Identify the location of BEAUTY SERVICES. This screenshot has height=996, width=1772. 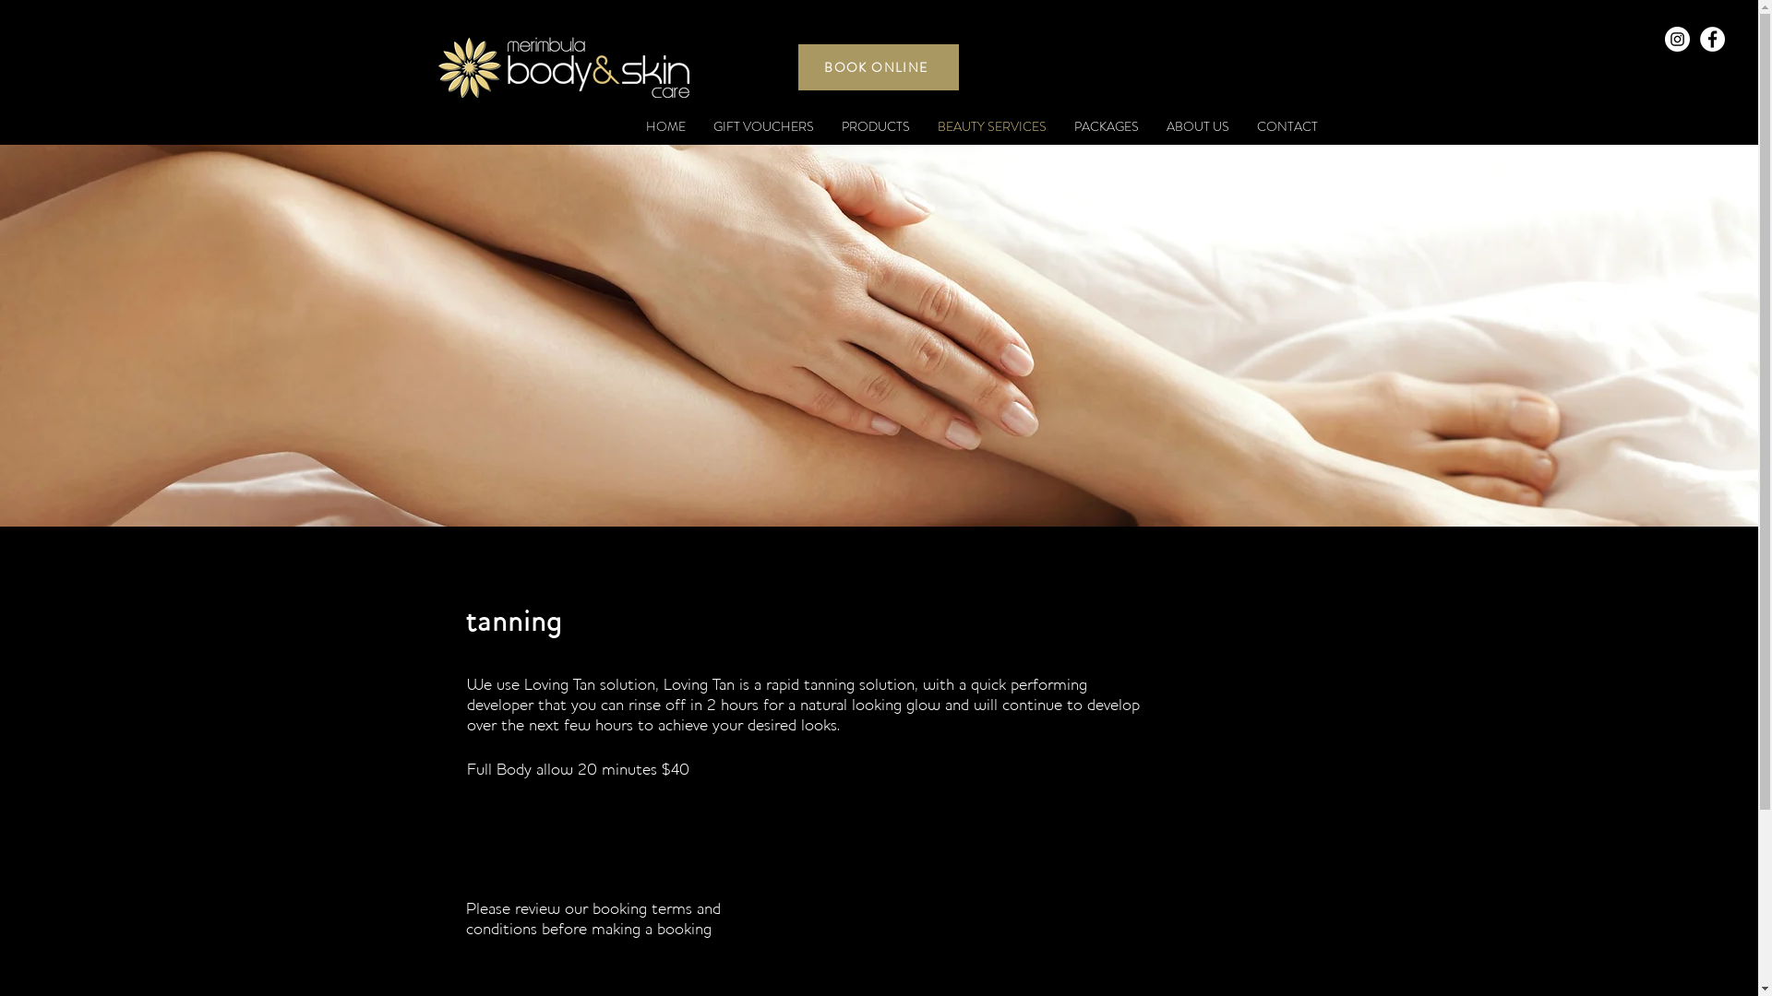
(991, 127).